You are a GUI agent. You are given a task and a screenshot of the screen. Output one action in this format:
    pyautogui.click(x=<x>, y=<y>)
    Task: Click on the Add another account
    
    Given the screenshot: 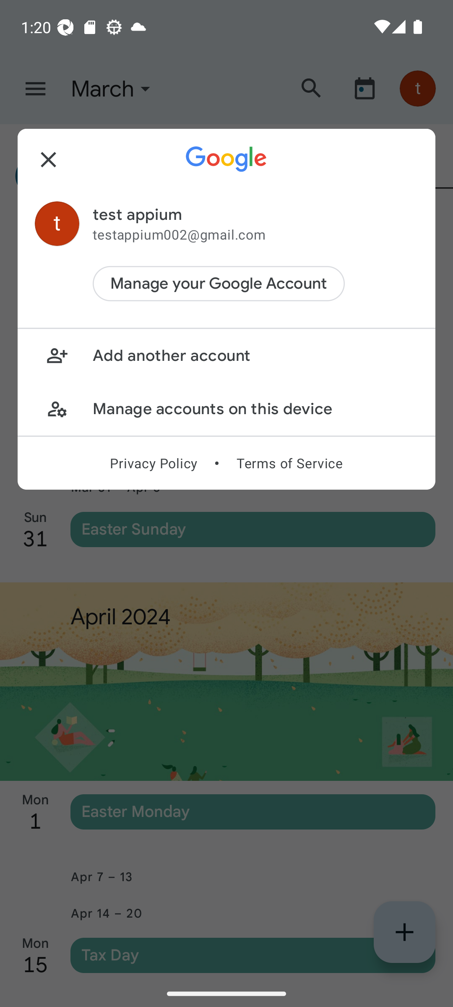 What is the action you would take?
    pyautogui.click(x=226, y=356)
    